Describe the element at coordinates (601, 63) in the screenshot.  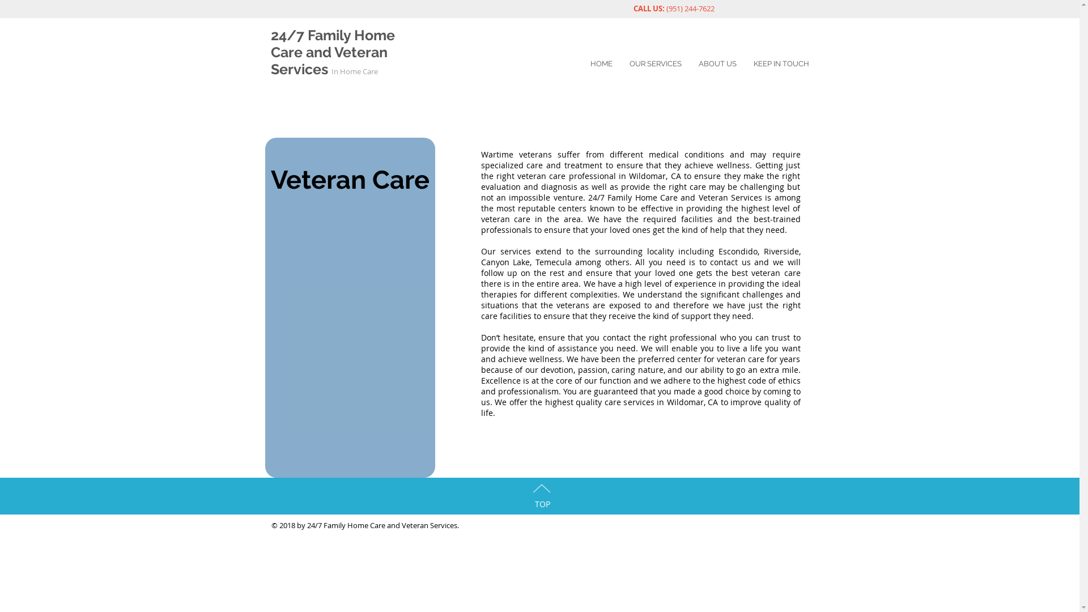
I see `HOME` at that location.